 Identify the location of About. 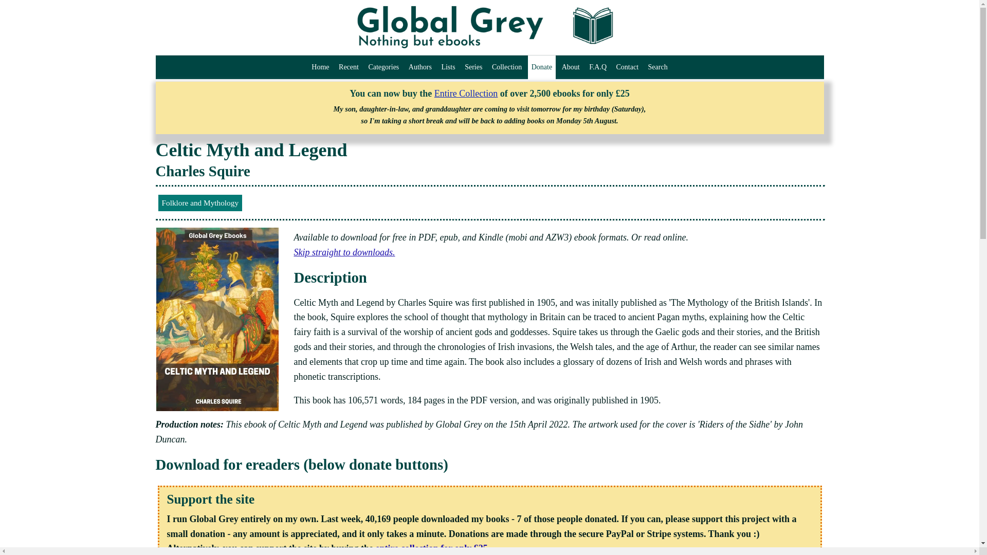
(571, 67).